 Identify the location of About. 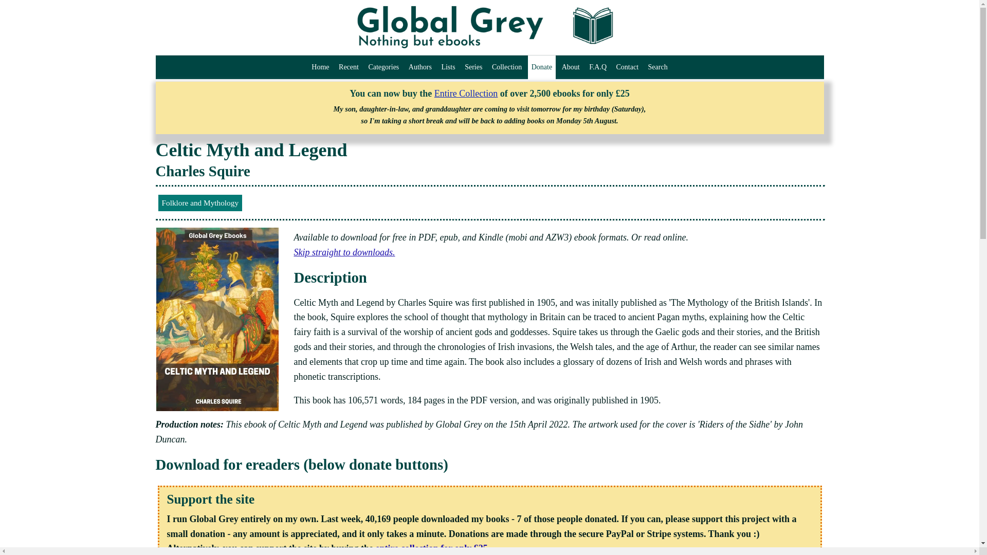
(571, 67).